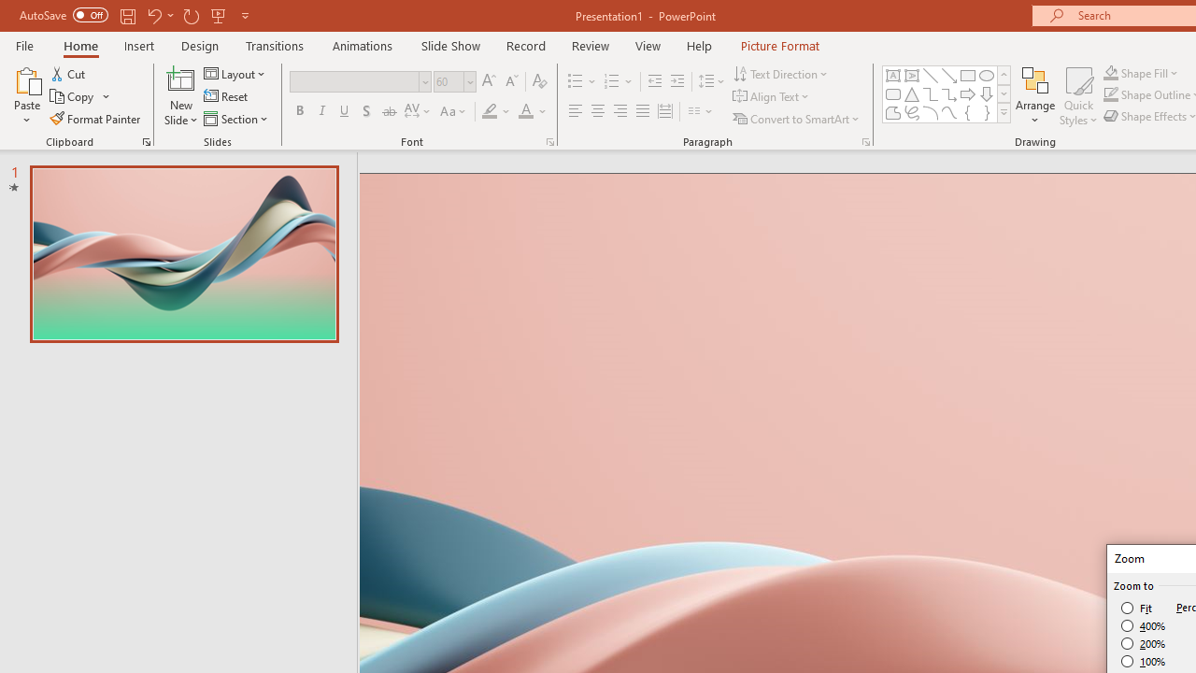 Image resolution: width=1196 pixels, height=673 pixels. I want to click on Arrow: Down, so click(987, 93).